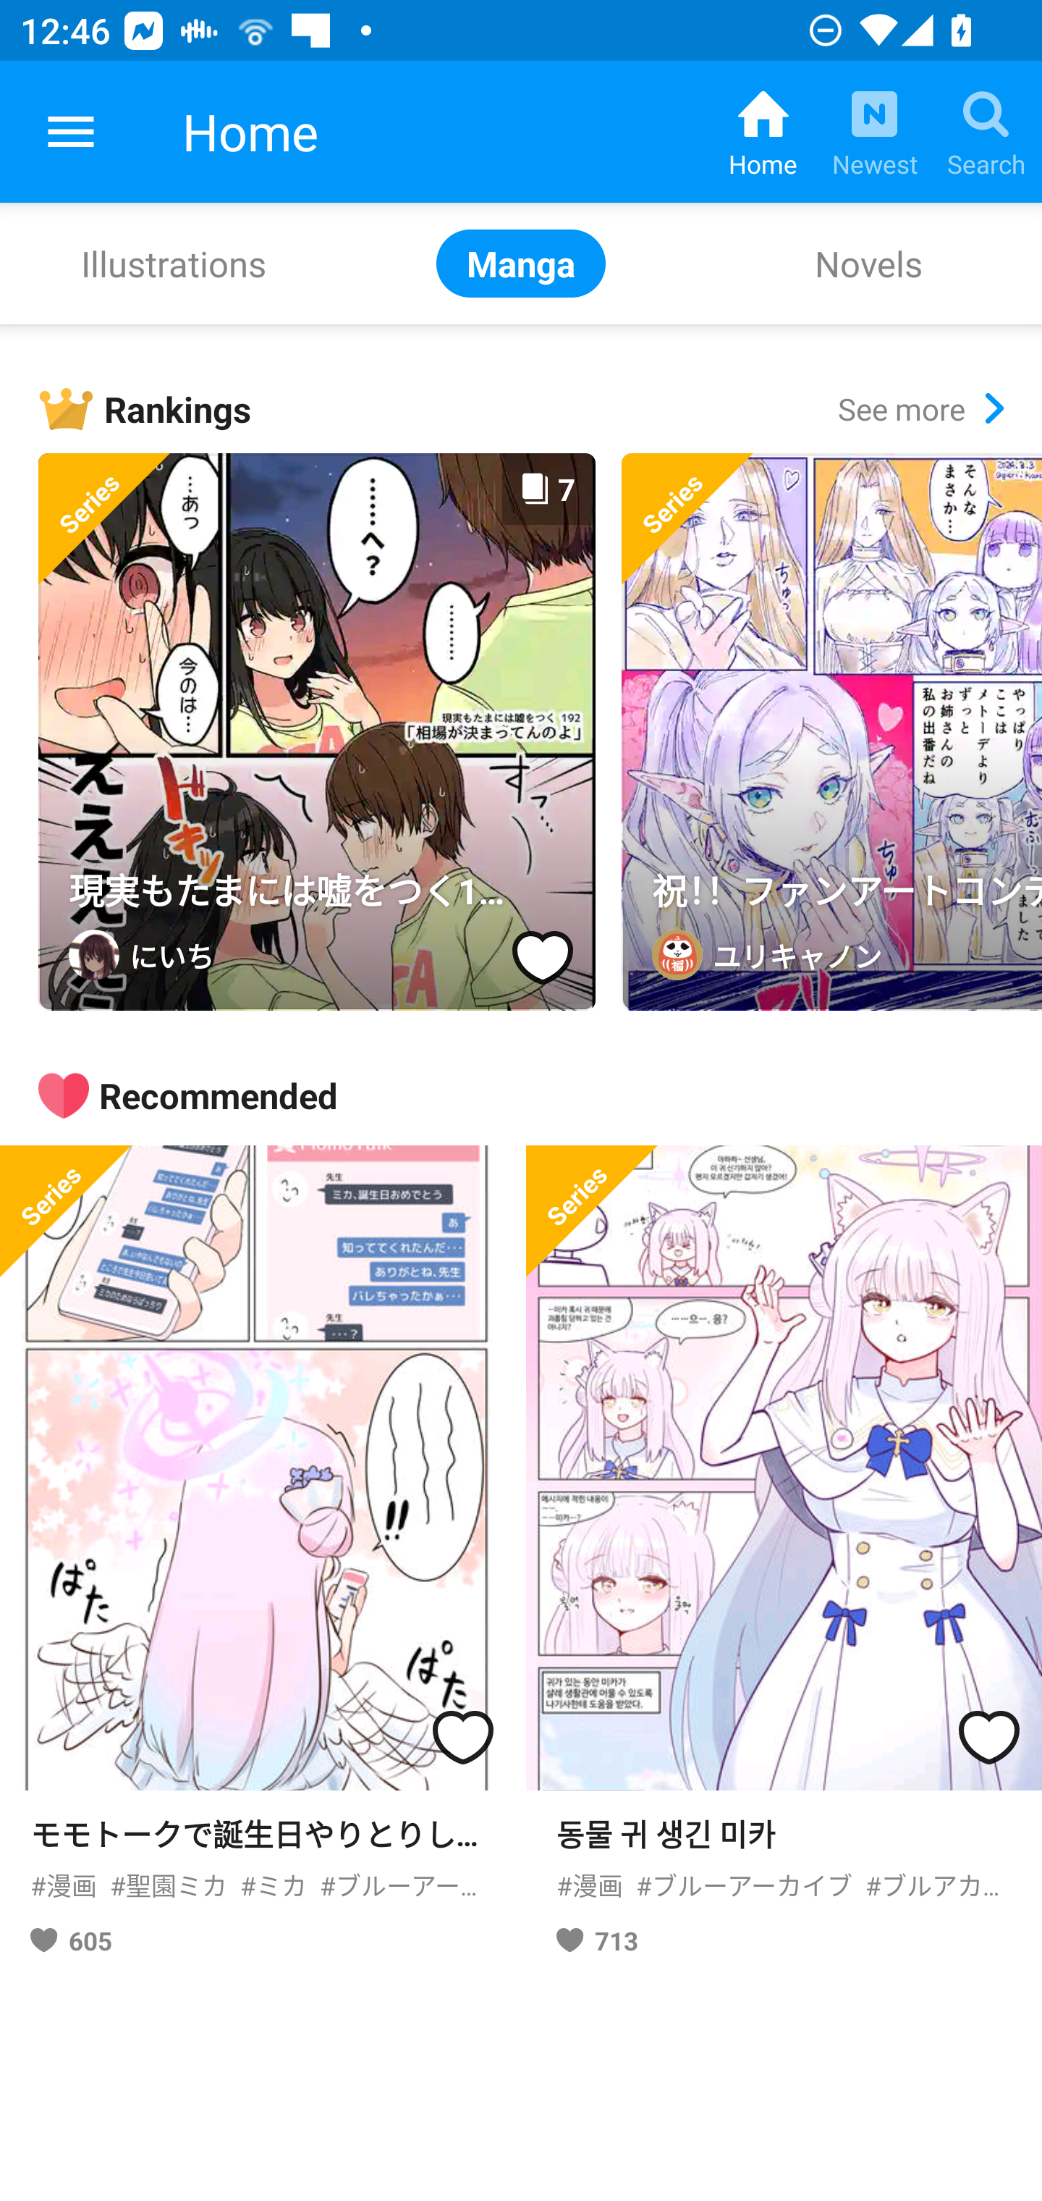 This screenshot has width=1042, height=2201. I want to click on Series, so click(65, 1211).